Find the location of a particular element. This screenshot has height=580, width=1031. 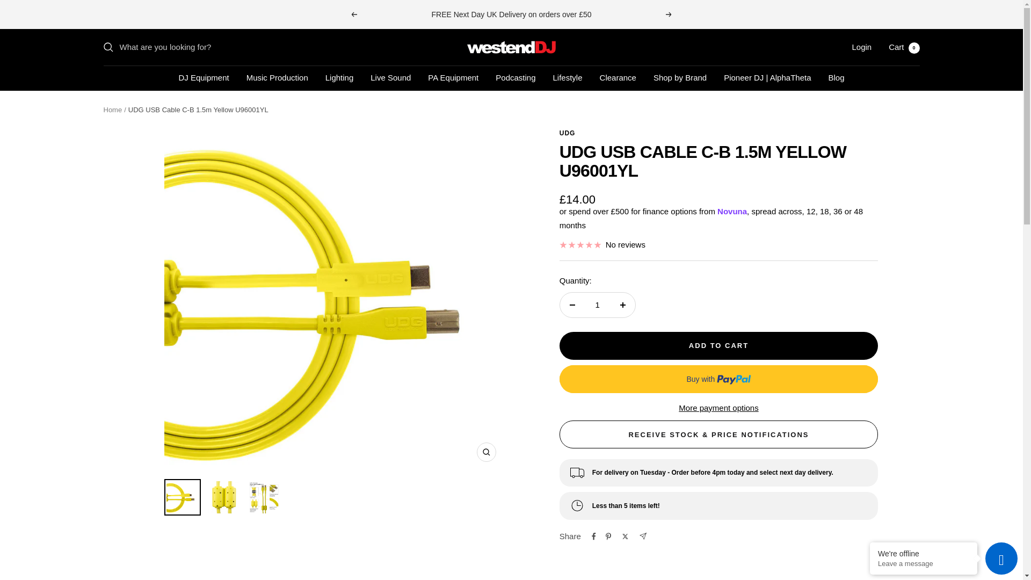

Next is located at coordinates (669, 14).